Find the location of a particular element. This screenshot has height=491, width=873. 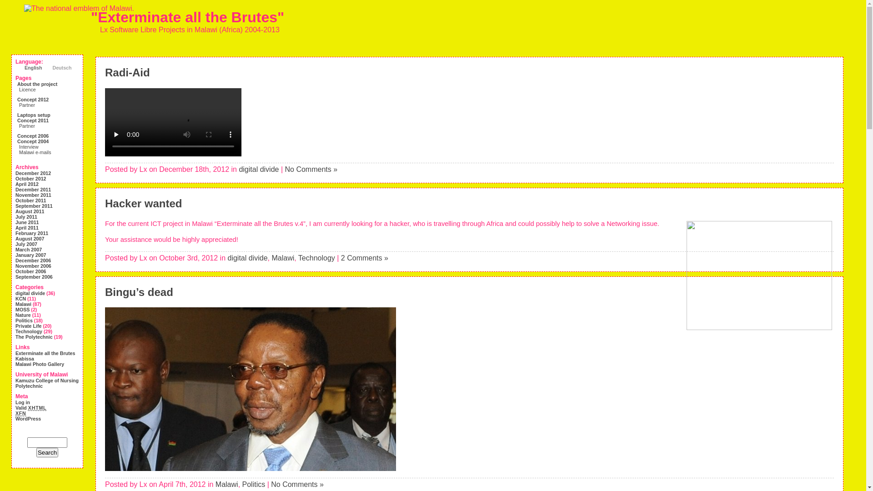

Log in is located at coordinates (23, 402).